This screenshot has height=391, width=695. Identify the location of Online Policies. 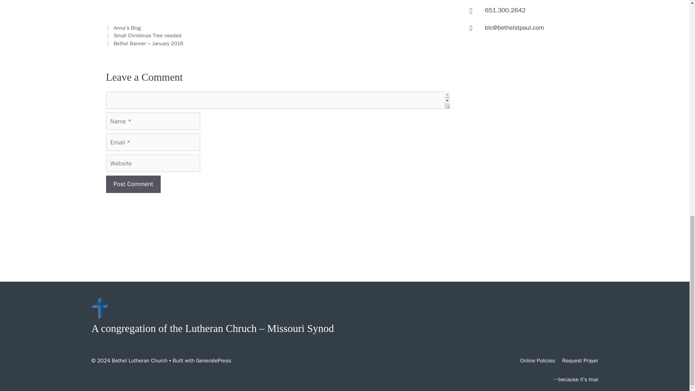
(537, 361).